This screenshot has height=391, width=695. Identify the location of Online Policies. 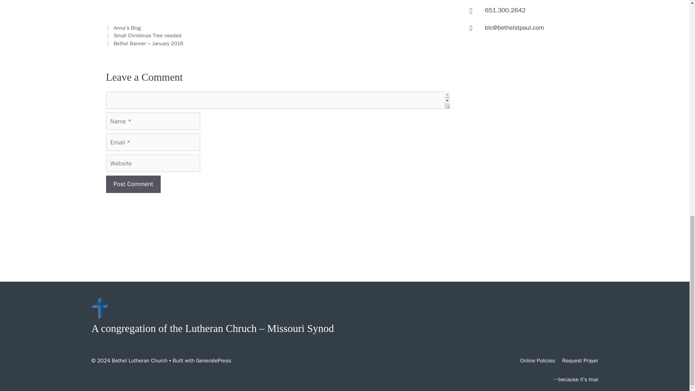
(537, 361).